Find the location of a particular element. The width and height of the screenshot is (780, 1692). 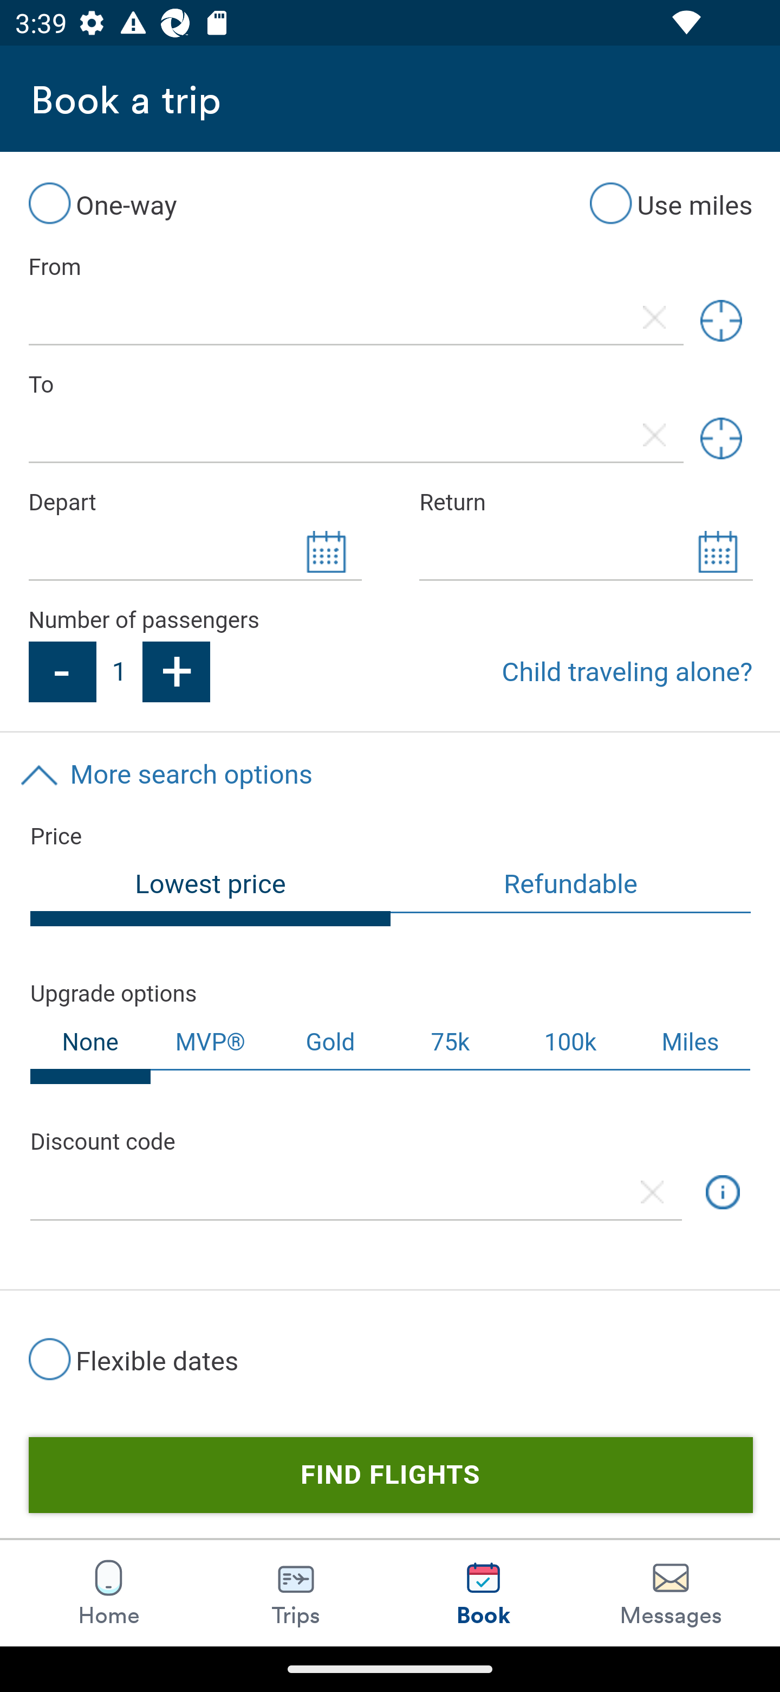

Depart is located at coordinates (194, 502).